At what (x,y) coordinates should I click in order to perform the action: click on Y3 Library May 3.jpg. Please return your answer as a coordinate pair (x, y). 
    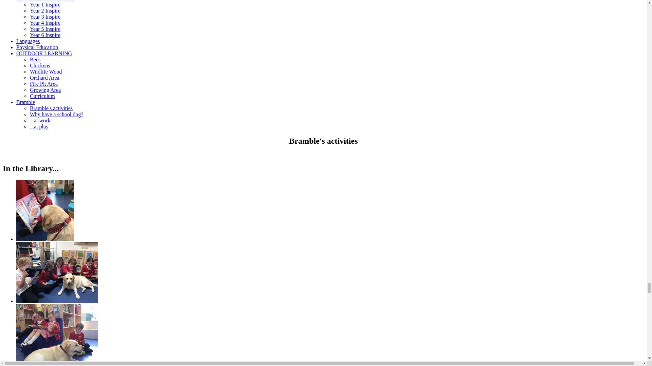
    Looking at the image, I should click on (57, 334).